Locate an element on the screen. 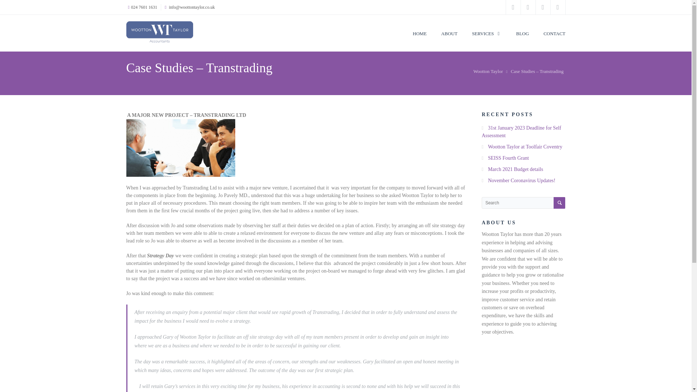  SERVICES is located at coordinates (486, 26).